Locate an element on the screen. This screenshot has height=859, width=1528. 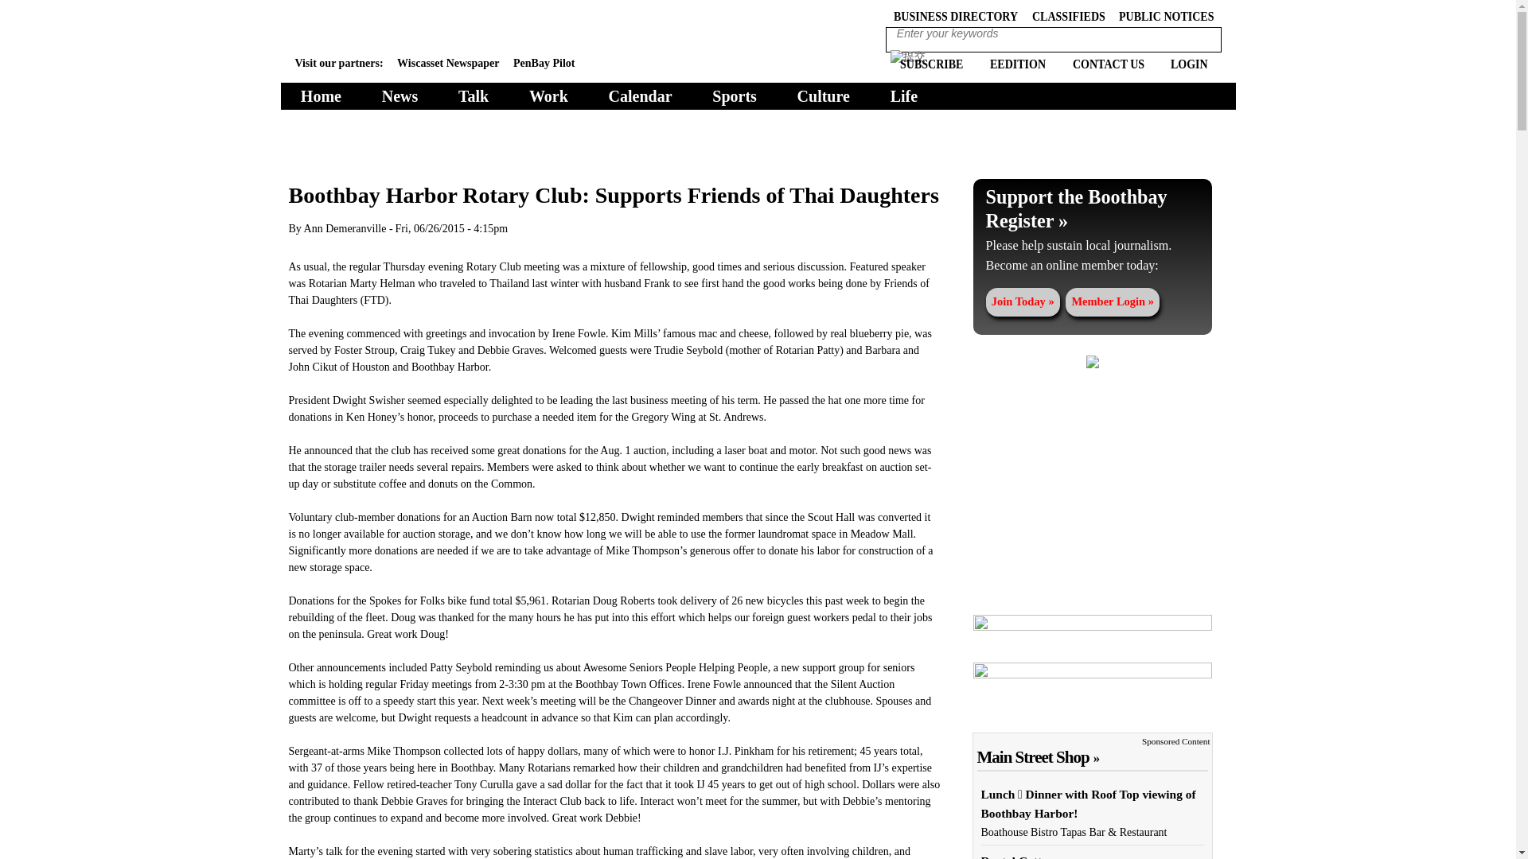
Talk is located at coordinates (474, 95).